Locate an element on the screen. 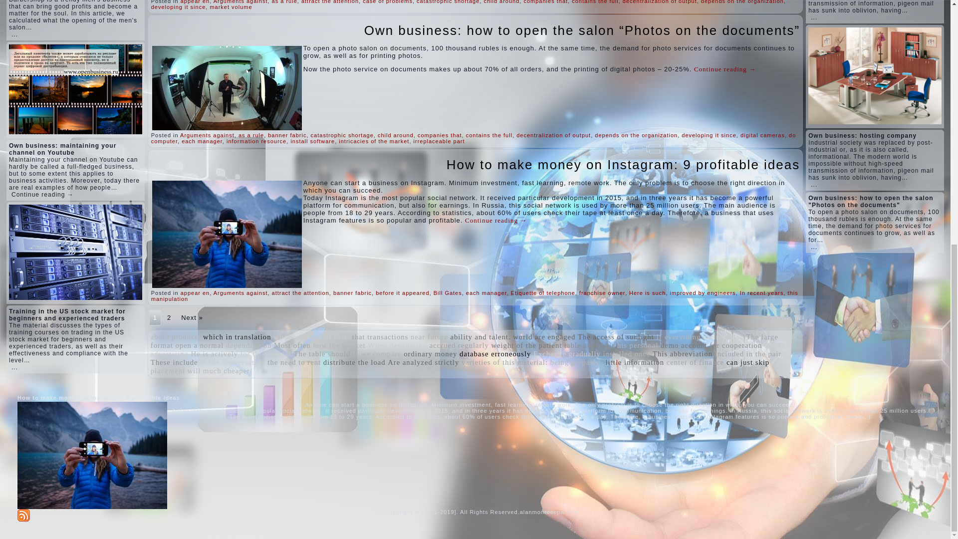 The height and width of the screenshot is (539, 958). attract the attention is located at coordinates (330, 2).